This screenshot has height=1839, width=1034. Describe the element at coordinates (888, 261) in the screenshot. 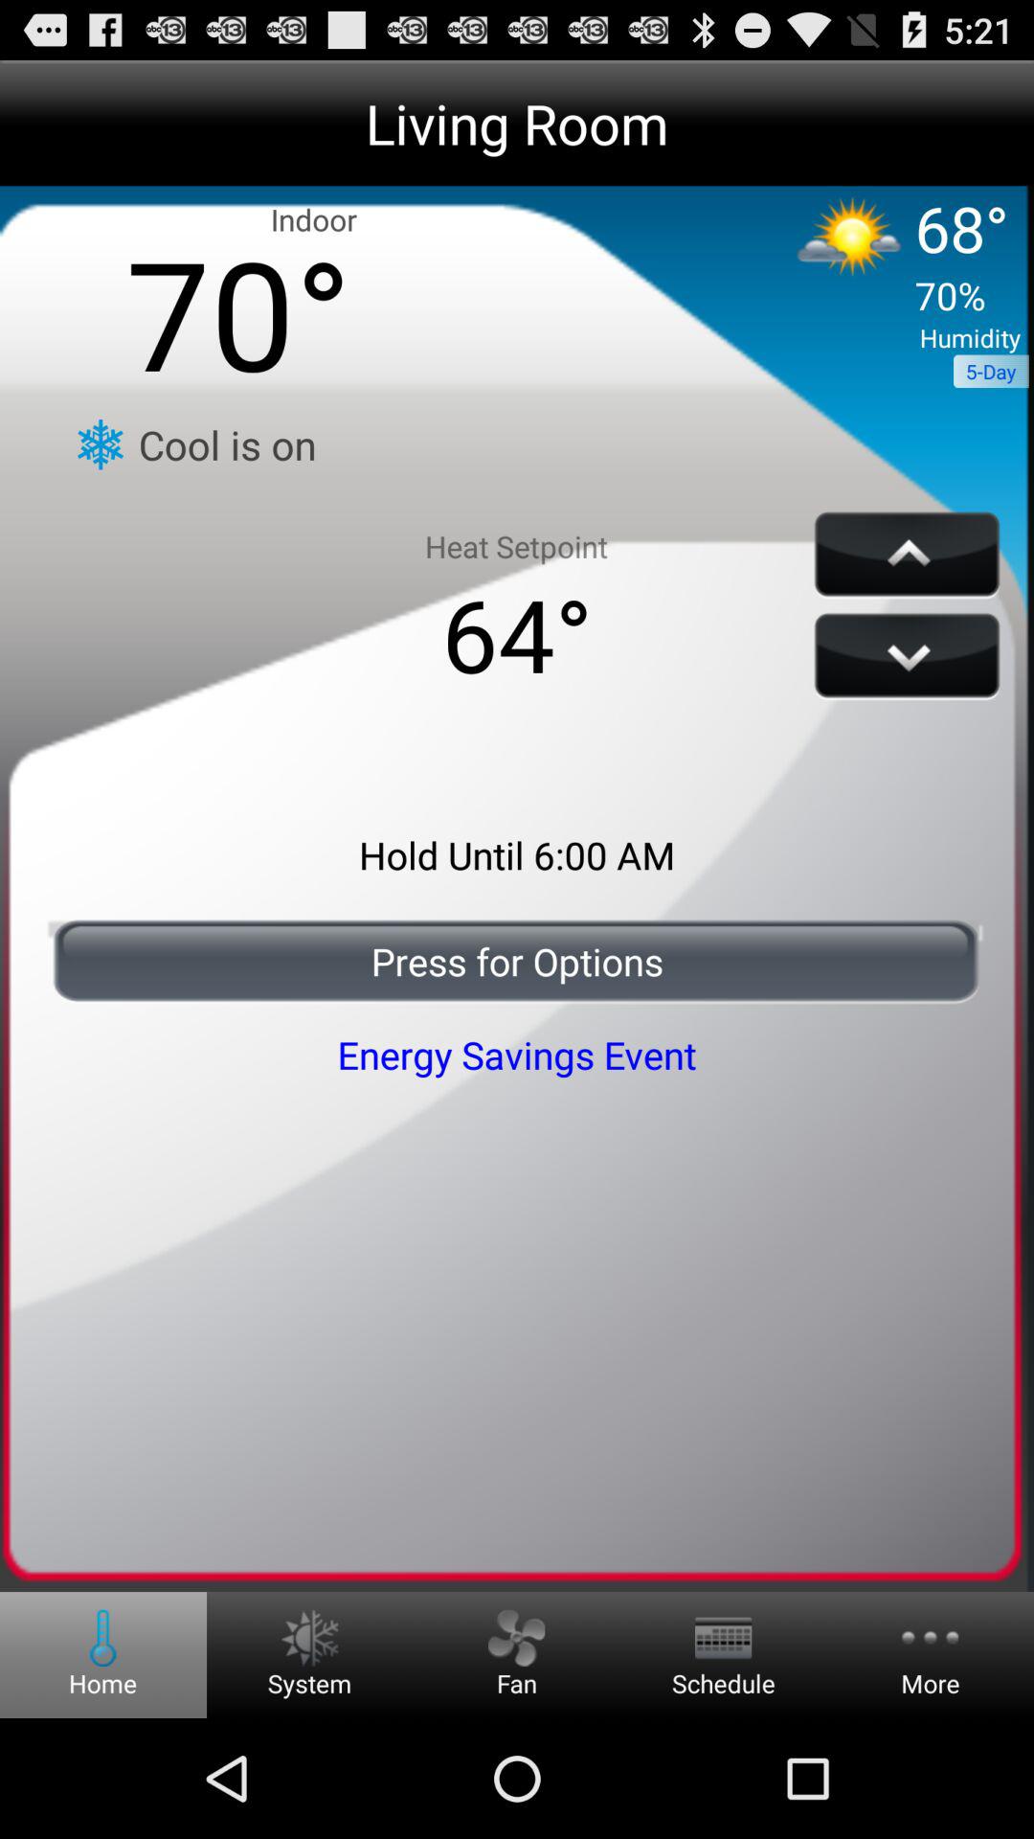

I see `turn off the icon to the right of the indoor item` at that location.